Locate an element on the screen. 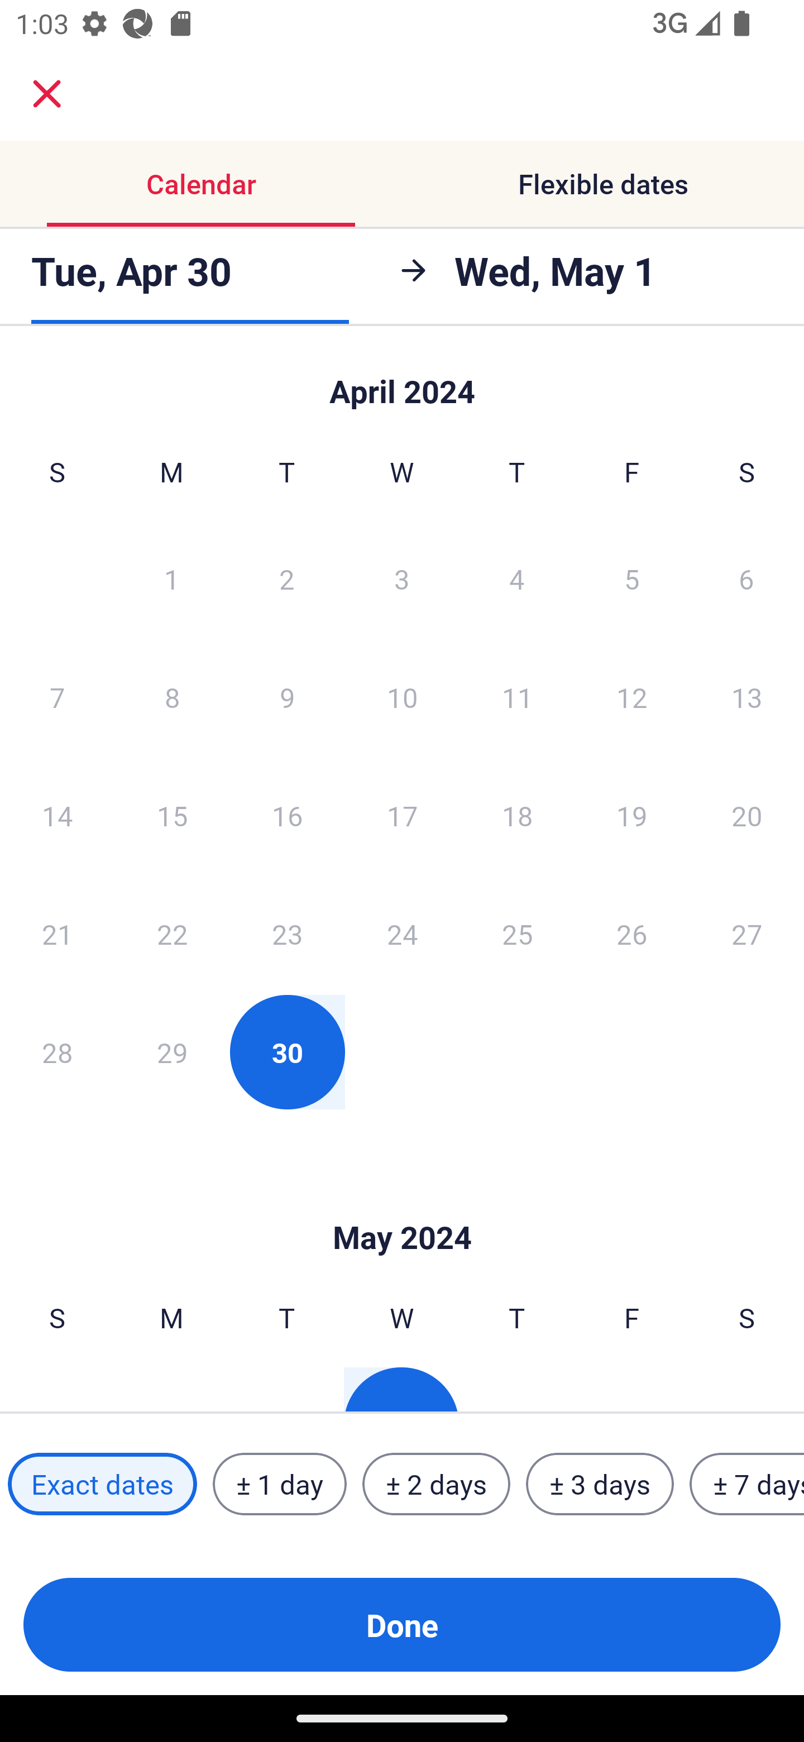 This screenshot has width=804, height=1742. 29 Monday, April 29, 2024 is located at coordinates (172, 1052).